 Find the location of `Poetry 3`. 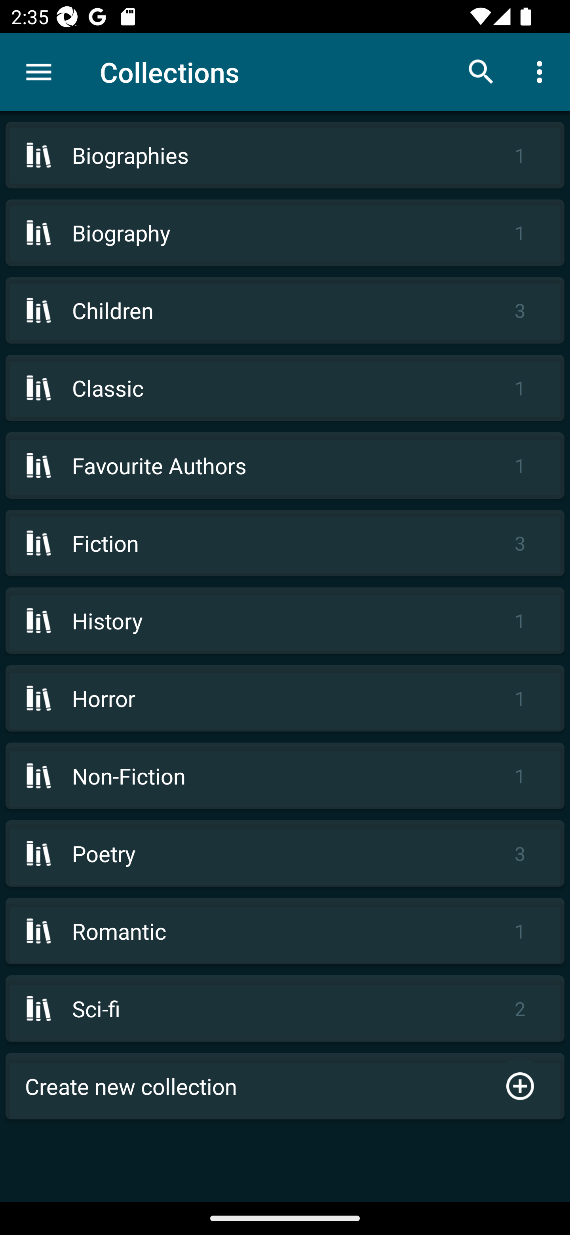

Poetry 3 is located at coordinates (285, 853).